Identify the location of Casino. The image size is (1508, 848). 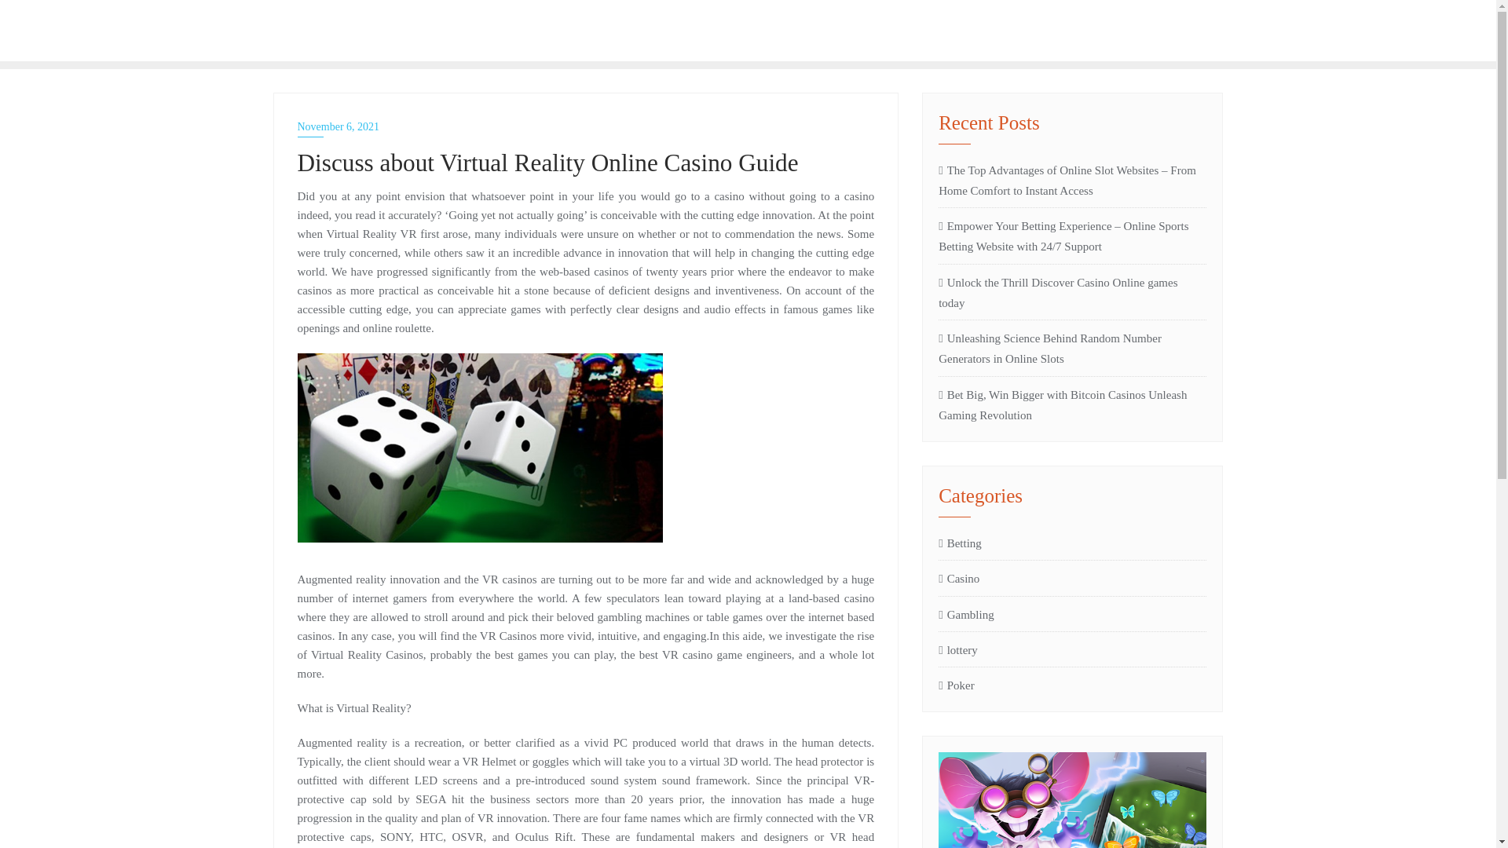
(958, 578).